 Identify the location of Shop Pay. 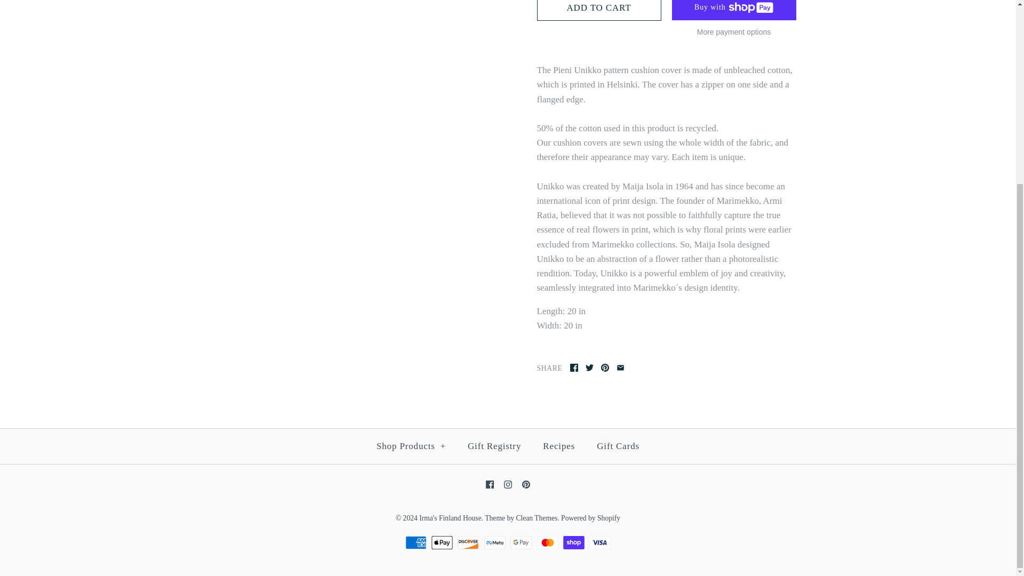
(574, 543).